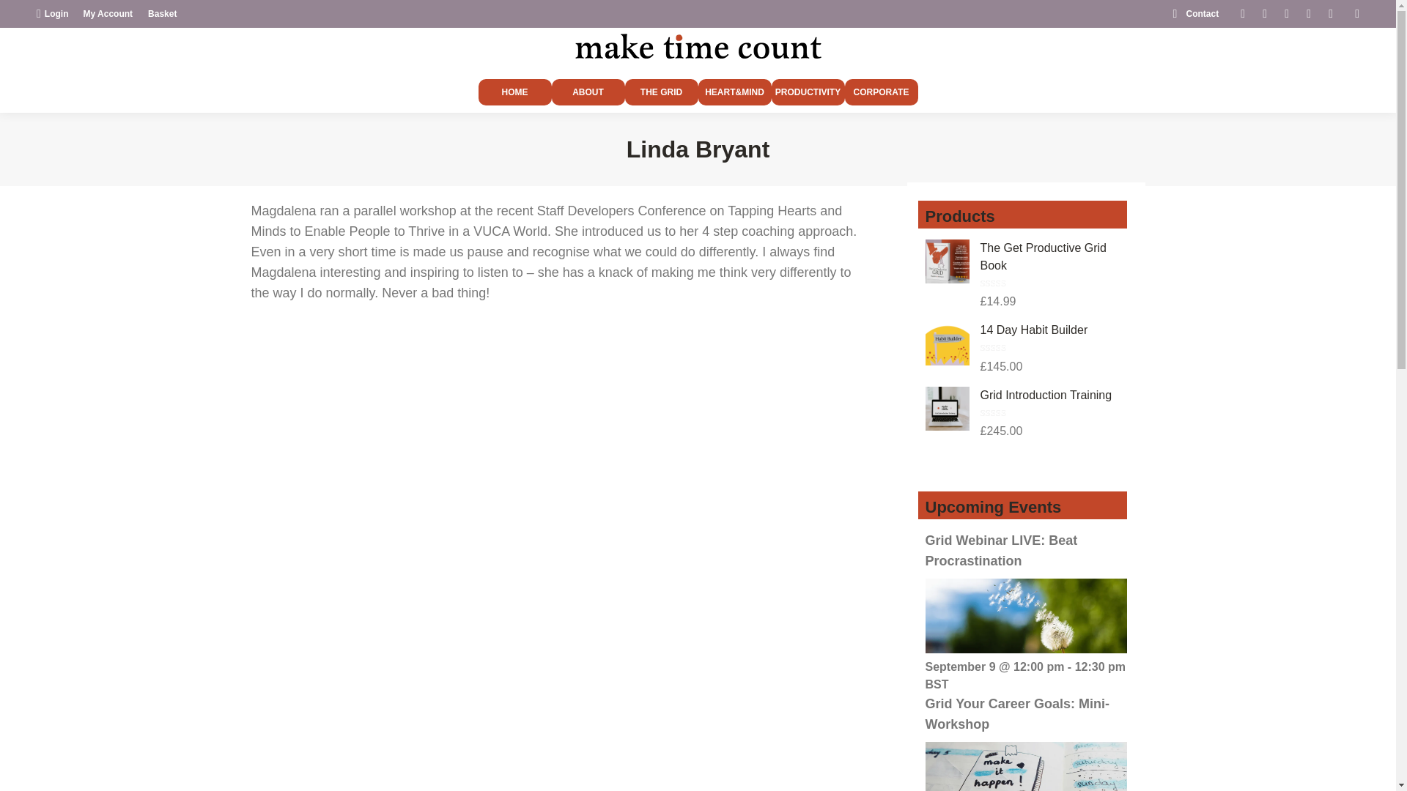 This screenshot has height=791, width=1407. Describe the element at coordinates (1331, 14) in the screenshot. I see `Instagram page opens in new window` at that location.